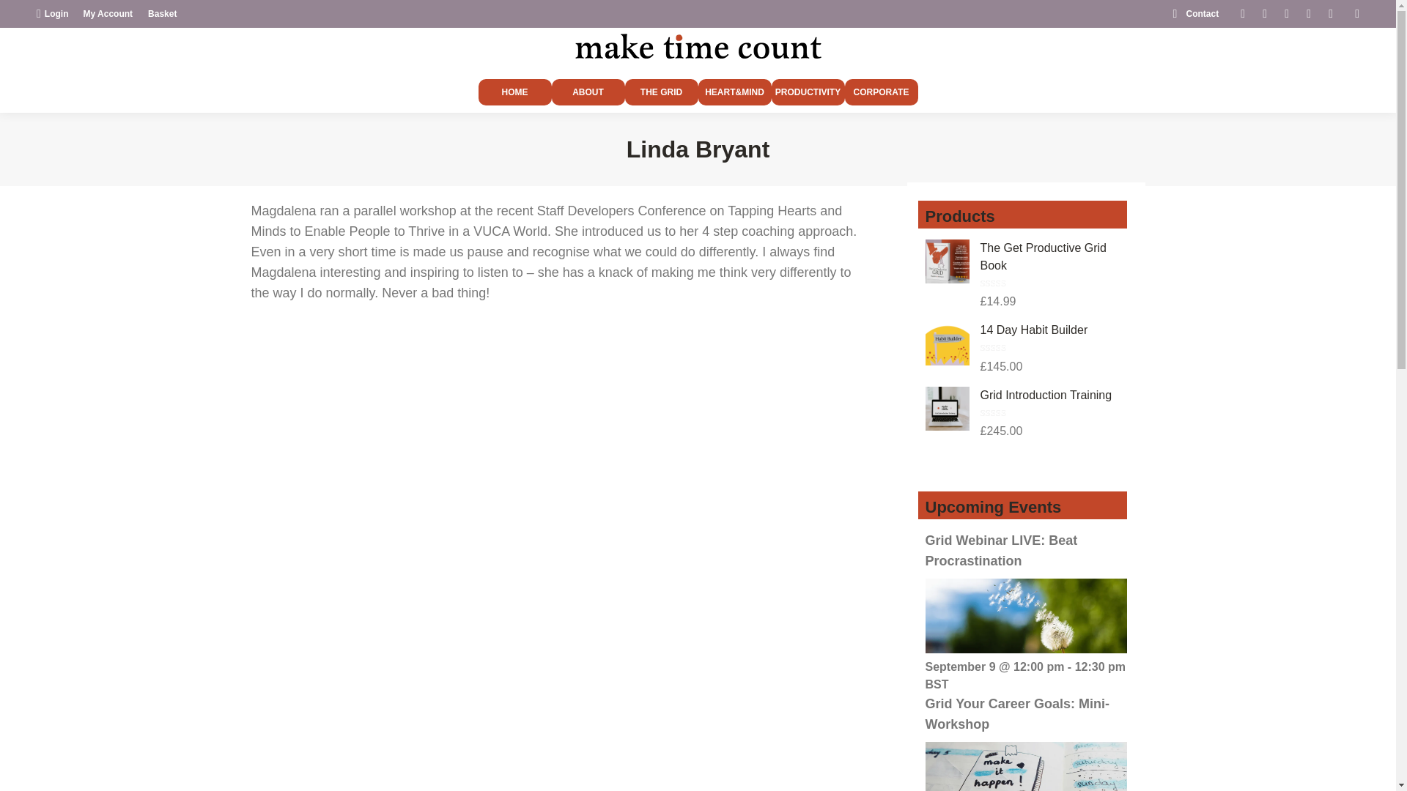 This screenshot has height=791, width=1407. Describe the element at coordinates (1331, 14) in the screenshot. I see `Instagram page opens in new window` at that location.